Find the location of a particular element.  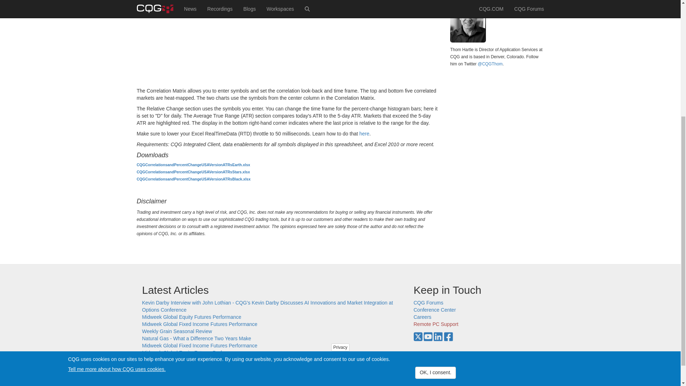

Midweek Global Fixed Income Futures Performance is located at coordinates (200, 324).